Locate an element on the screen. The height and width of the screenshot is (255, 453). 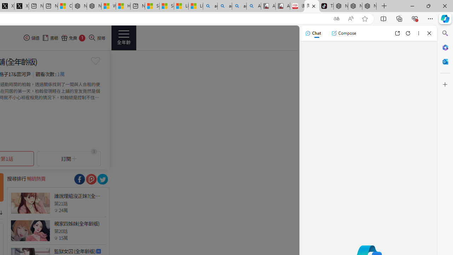
Class: socialShare is located at coordinates (103, 179).